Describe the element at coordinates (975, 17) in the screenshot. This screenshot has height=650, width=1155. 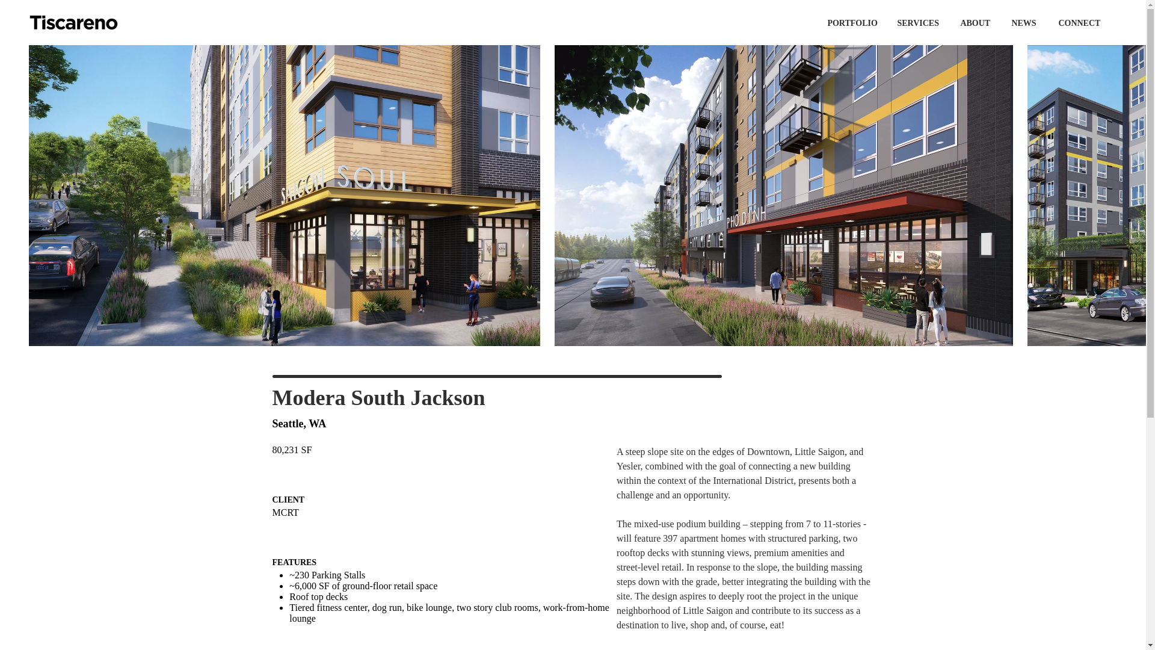
I see `ABOUT` at that location.